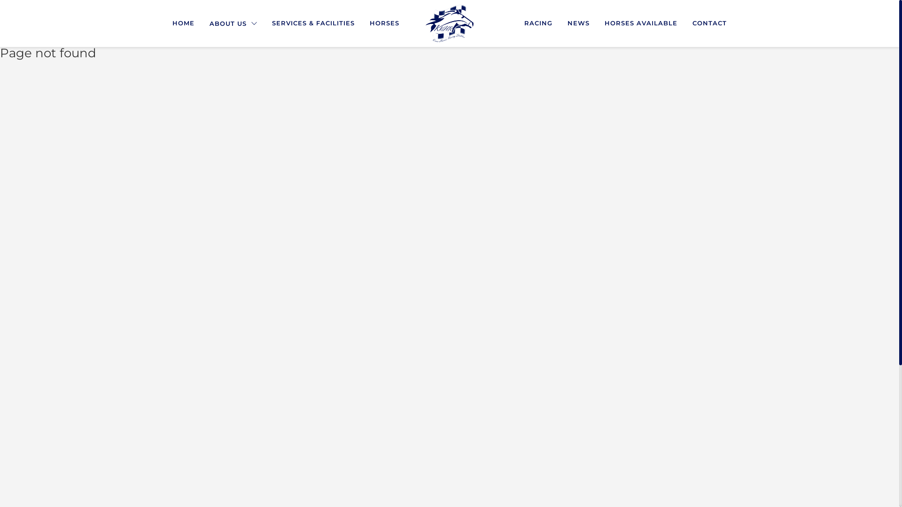  Describe the element at coordinates (313, 23) in the screenshot. I see `SERVICES & FACILITIES` at that location.